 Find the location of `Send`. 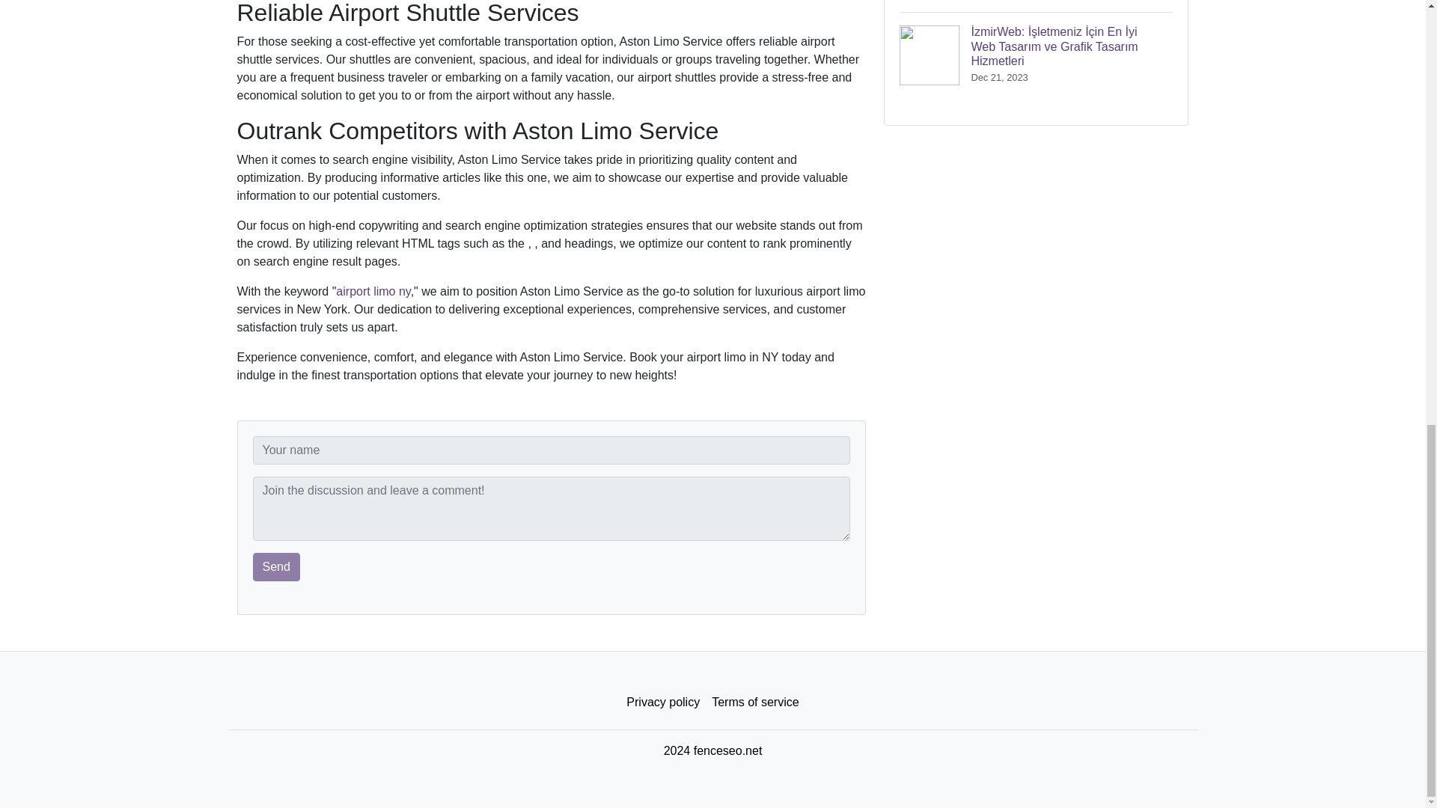

Send is located at coordinates (276, 566).